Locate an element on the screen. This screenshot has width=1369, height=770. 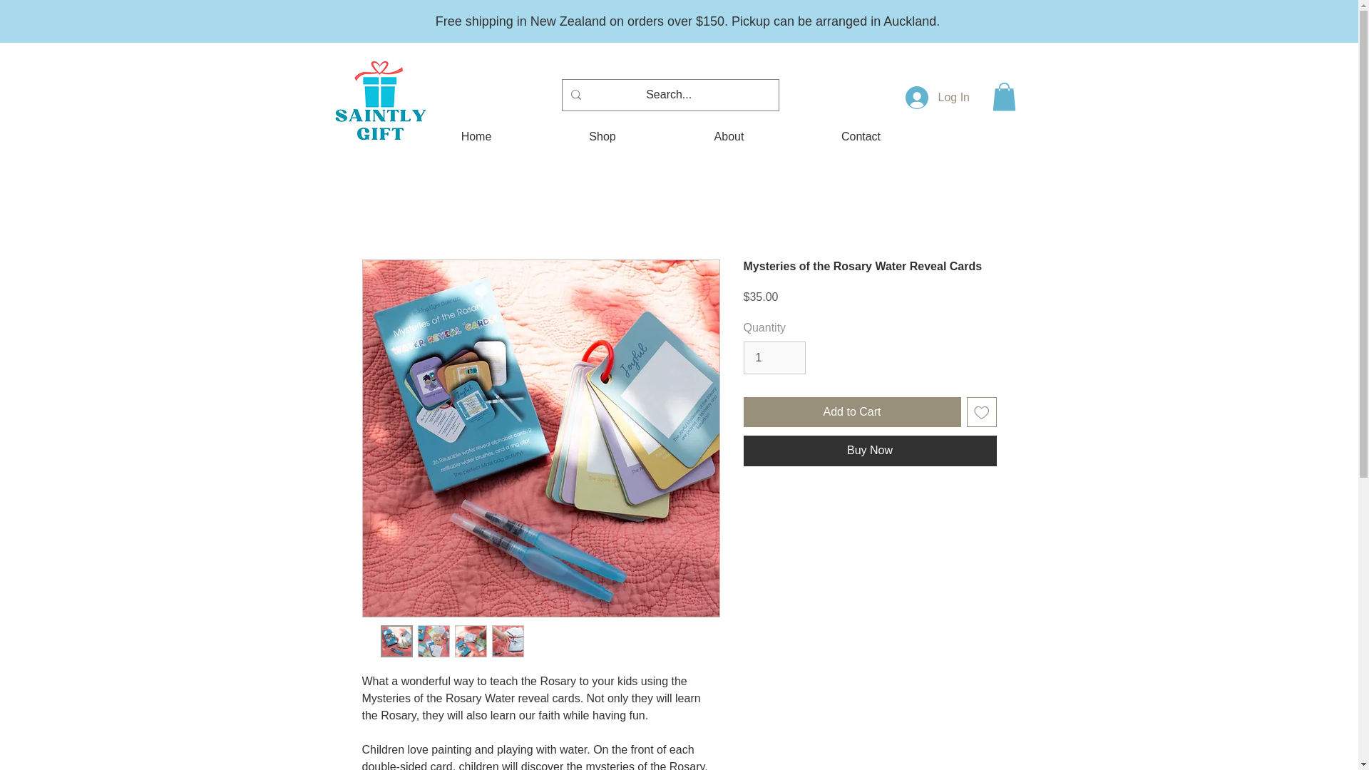
Buy Now is located at coordinates (870, 451).